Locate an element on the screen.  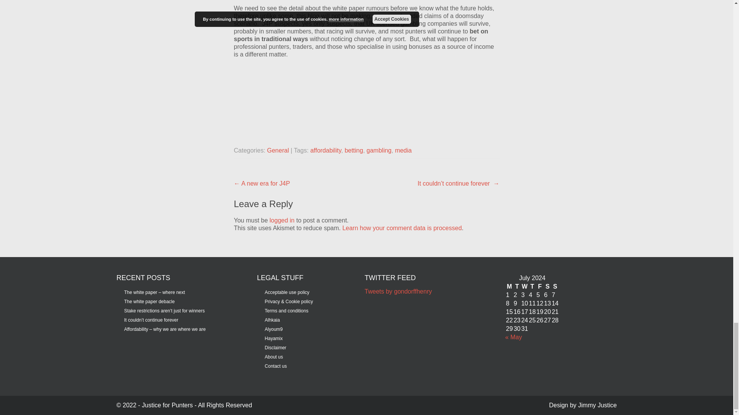
gambling is located at coordinates (379, 150).